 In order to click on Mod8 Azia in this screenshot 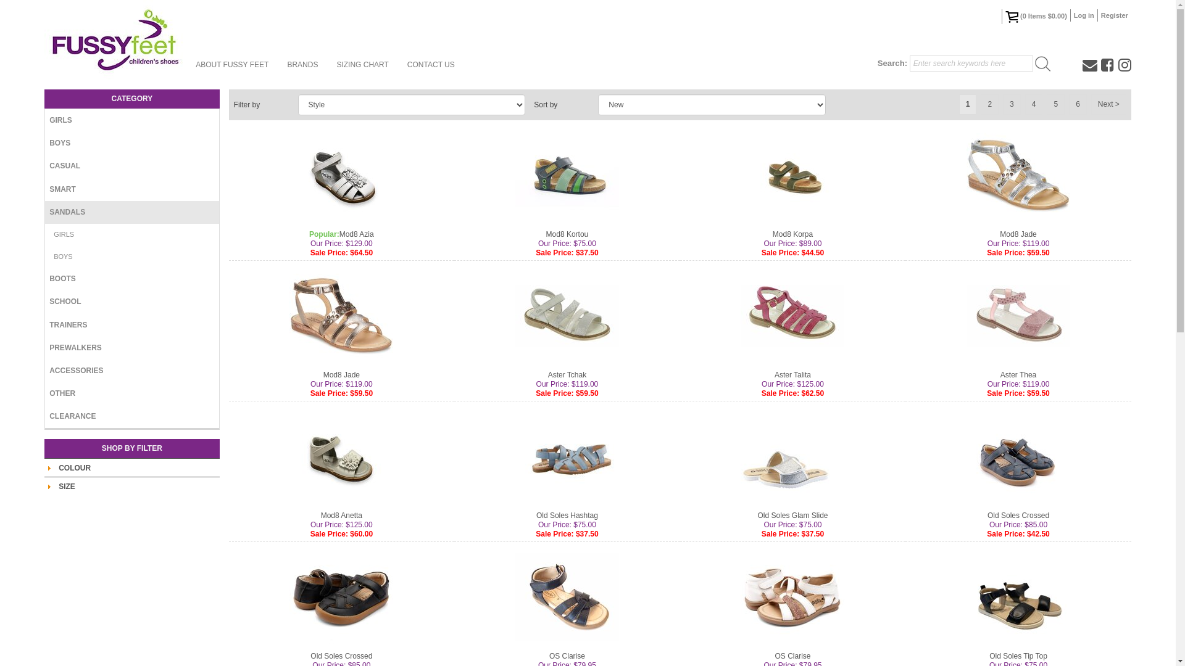, I will do `click(357, 234)`.